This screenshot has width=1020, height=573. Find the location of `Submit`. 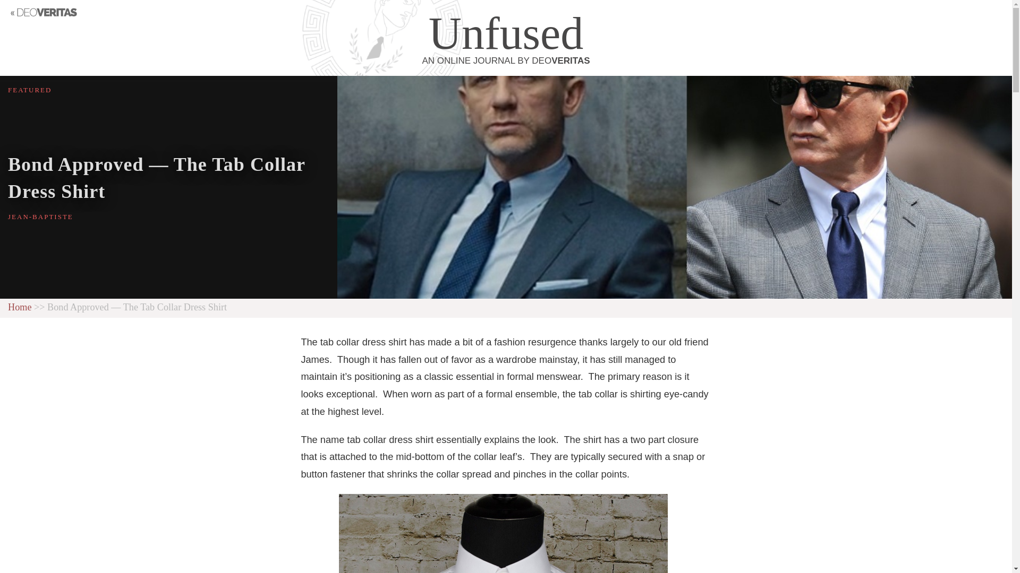

Submit is located at coordinates (20, 307).